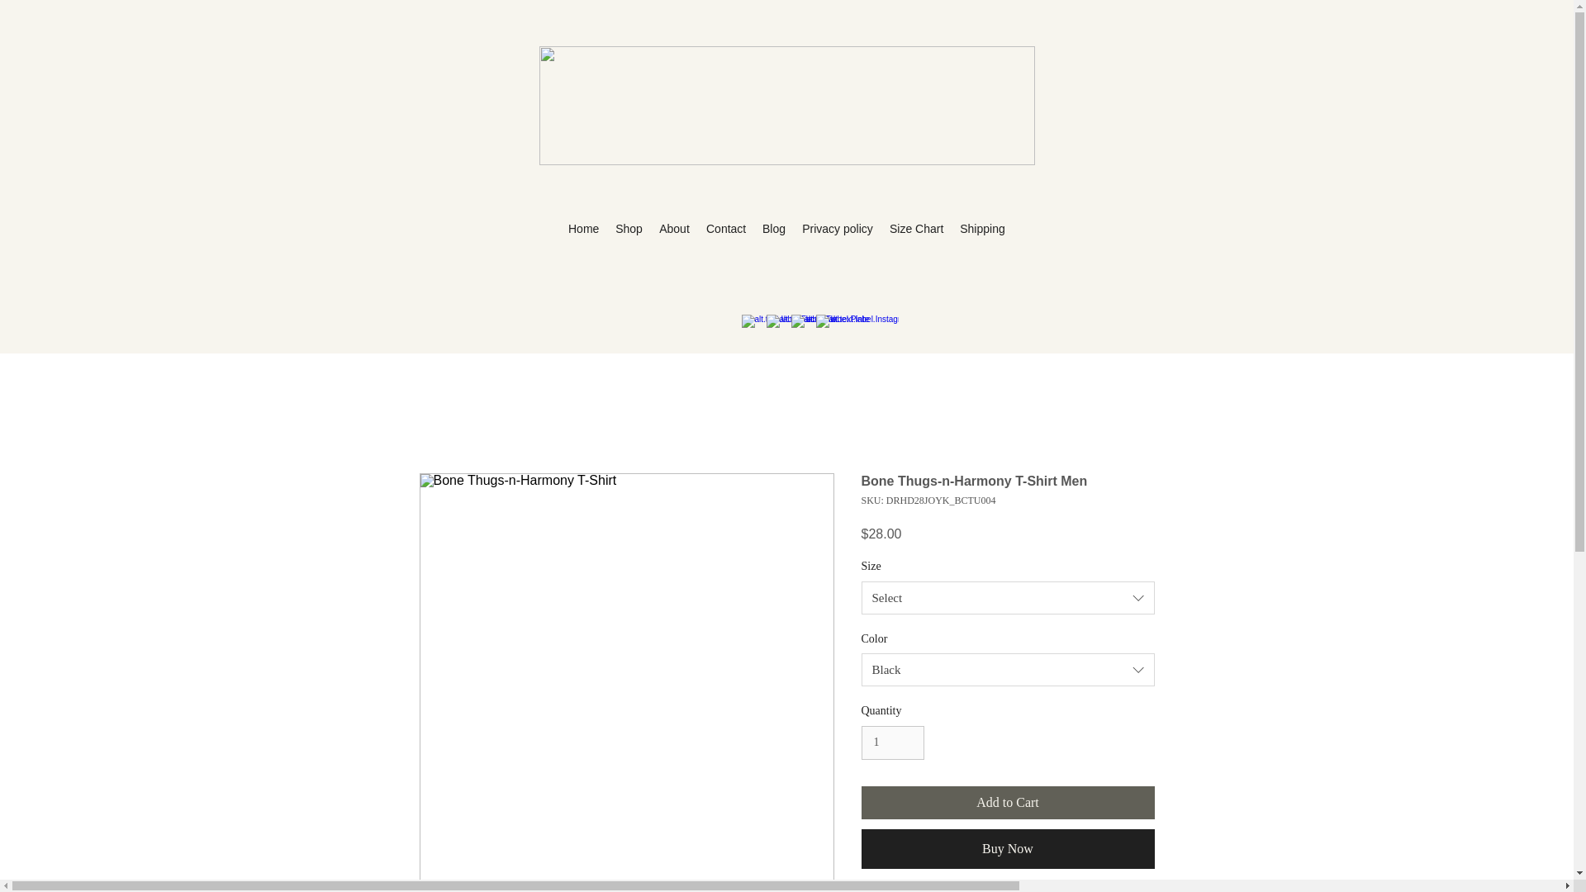  What do you see at coordinates (982, 229) in the screenshot?
I see `Shipping` at bounding box center [982, 229].